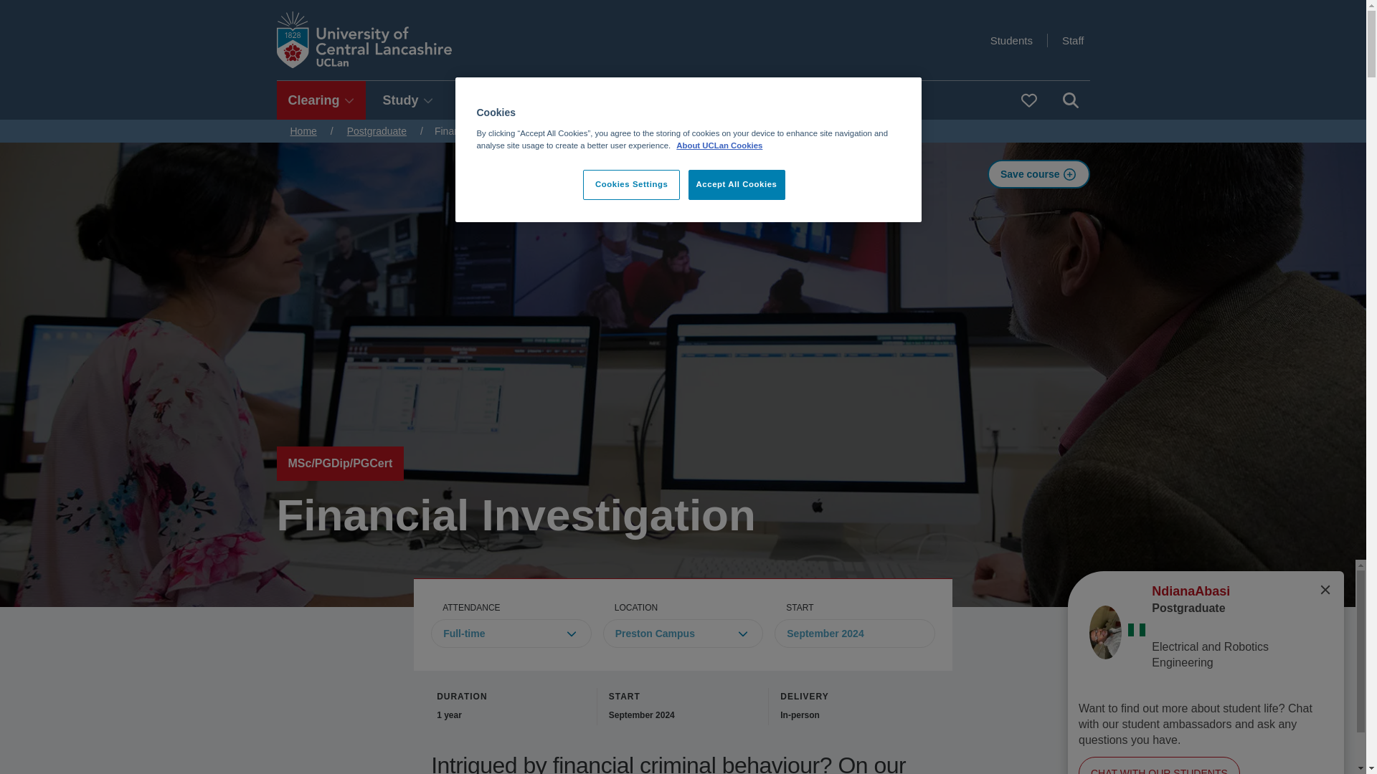  What do you see at coordinates (719, 145) in the screenshot?
I see `About UCLan Cookies` at bounding box center [719, 145].